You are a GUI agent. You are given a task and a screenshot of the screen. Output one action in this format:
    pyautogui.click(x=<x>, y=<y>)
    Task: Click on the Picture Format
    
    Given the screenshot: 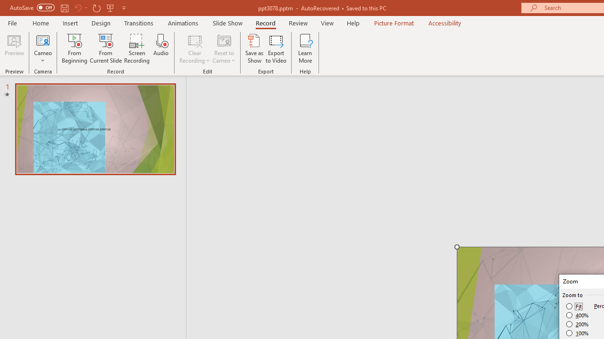 What is the action you would take?
    pyautogui.click(x=394, y=23)
    